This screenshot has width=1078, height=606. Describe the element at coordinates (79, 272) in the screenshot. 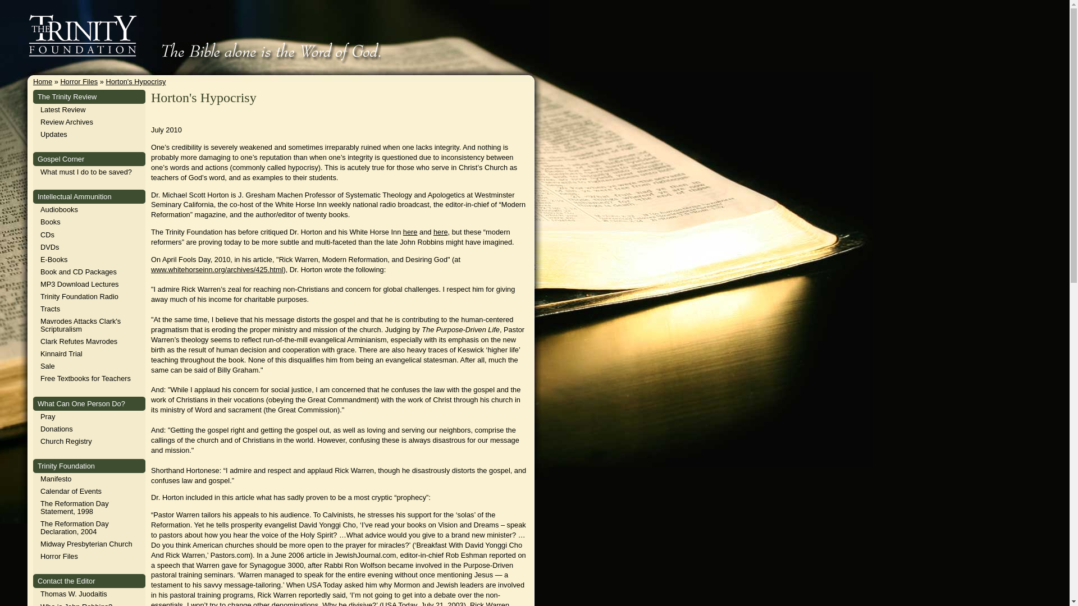

I see `Book and CD Packages` at that location.